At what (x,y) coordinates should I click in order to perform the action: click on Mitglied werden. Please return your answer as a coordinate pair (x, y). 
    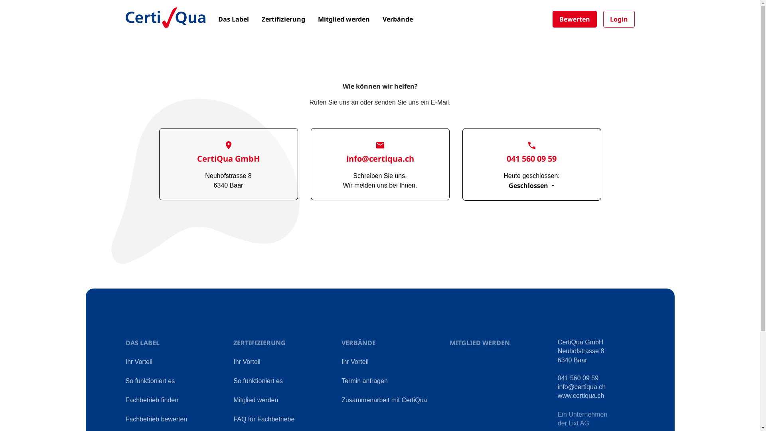
    Looking at the image, I should click on (256, 400).